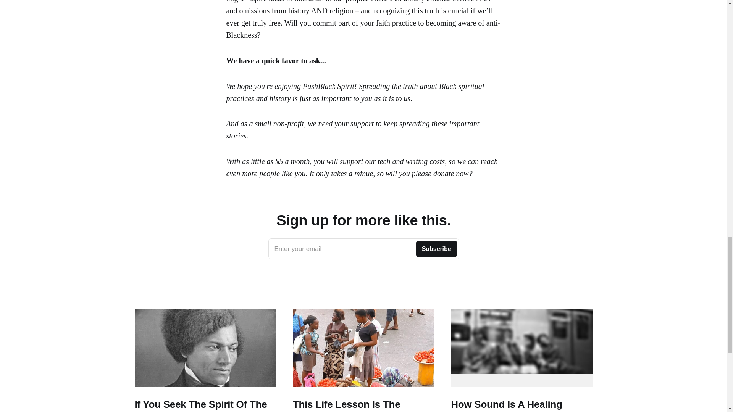  What do you see at coordinates (363, 249) in the screenshot?
I see `donate now` at bounding box center [363, 249].